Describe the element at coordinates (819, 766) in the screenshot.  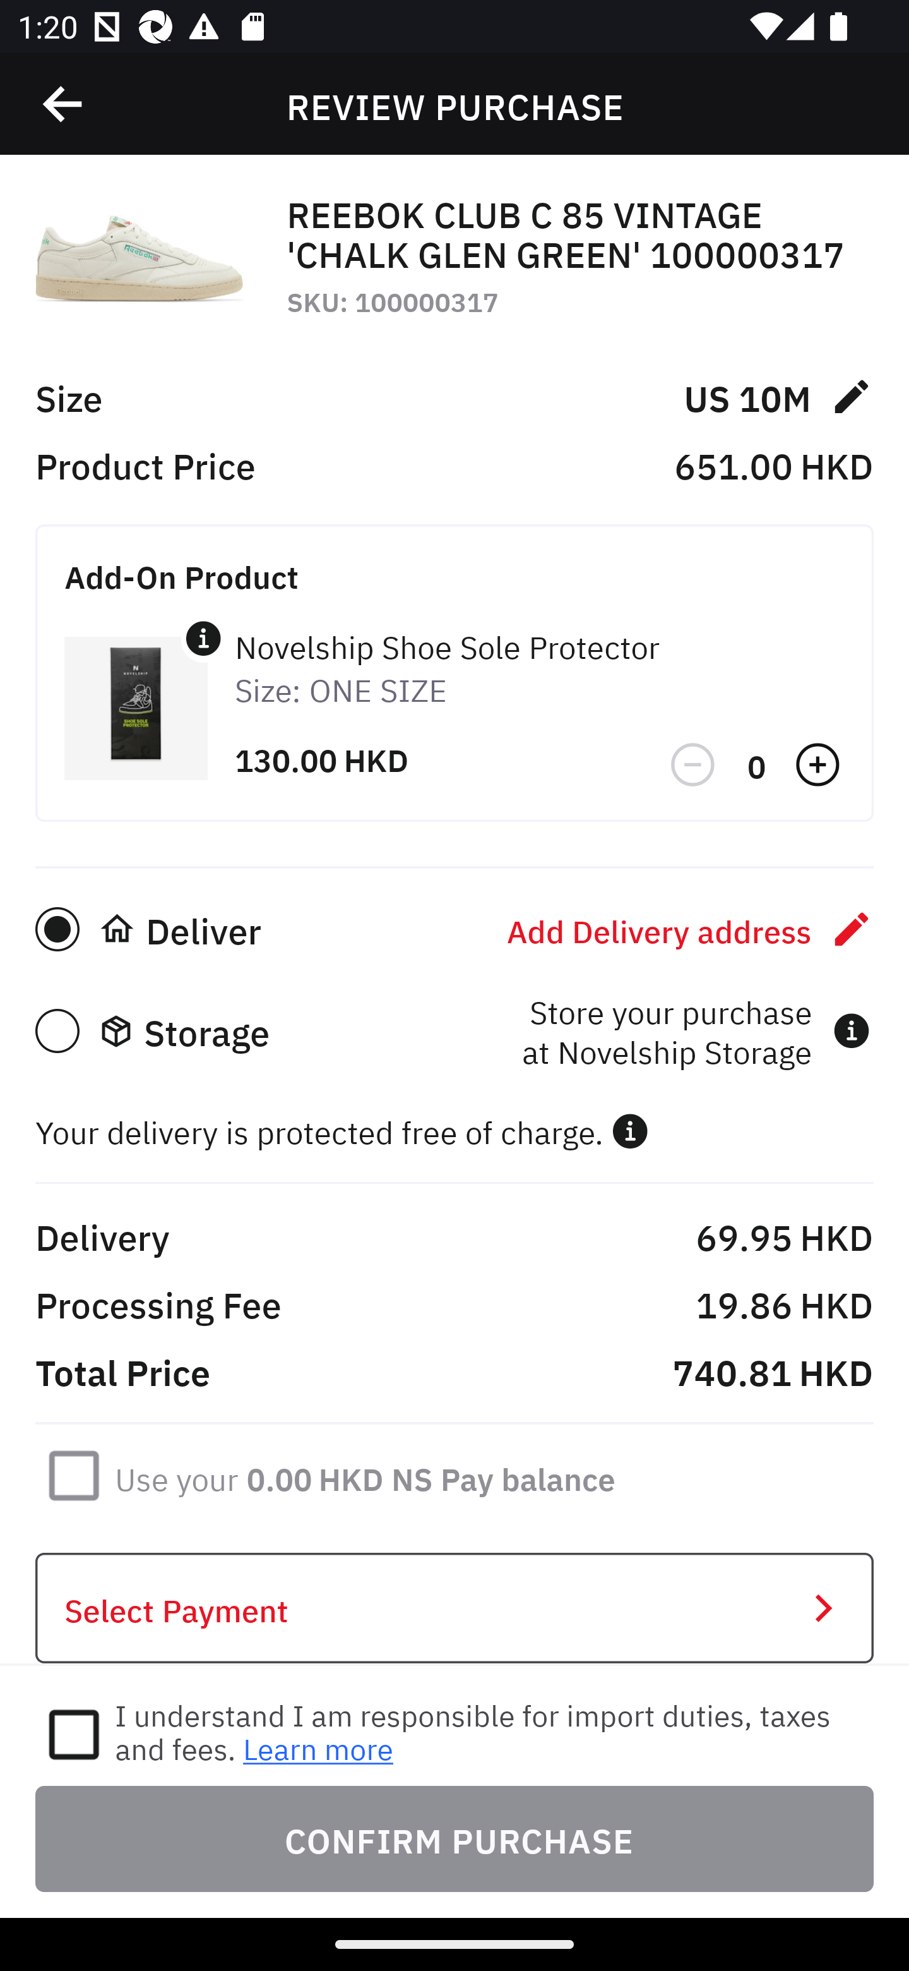
I see `` at that location.